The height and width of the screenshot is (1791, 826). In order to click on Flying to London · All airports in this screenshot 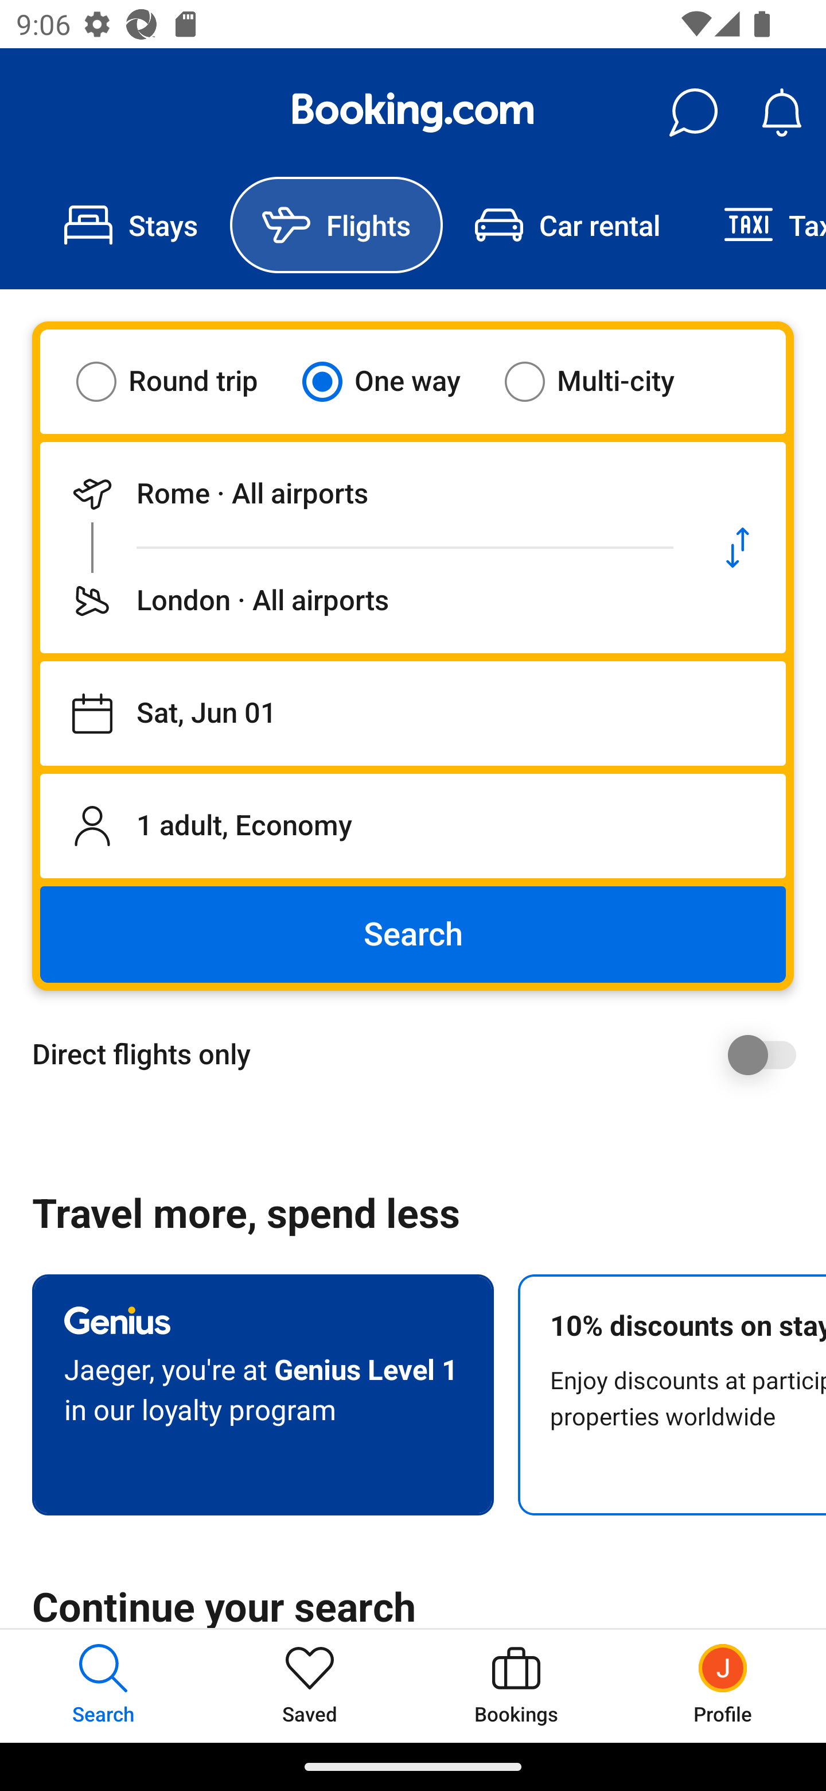, I will do `click(365, 600)`.